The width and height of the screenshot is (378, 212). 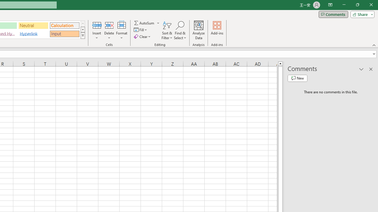 What do you see at coordinates (33, 25) in the screenshot?
I see `Neutral` at bounding box center [33, 25].